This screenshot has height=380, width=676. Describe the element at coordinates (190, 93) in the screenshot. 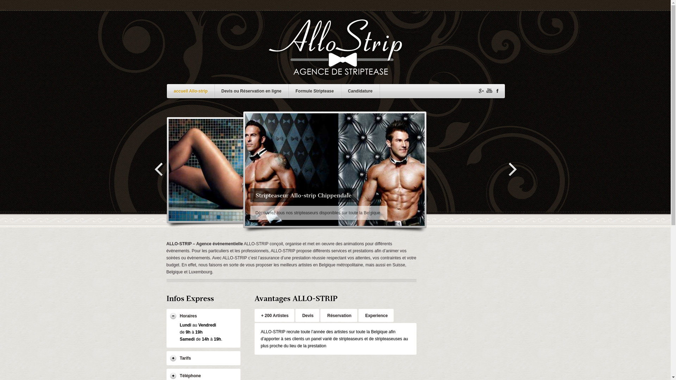

I see `accueil Allo-strip` at that location.